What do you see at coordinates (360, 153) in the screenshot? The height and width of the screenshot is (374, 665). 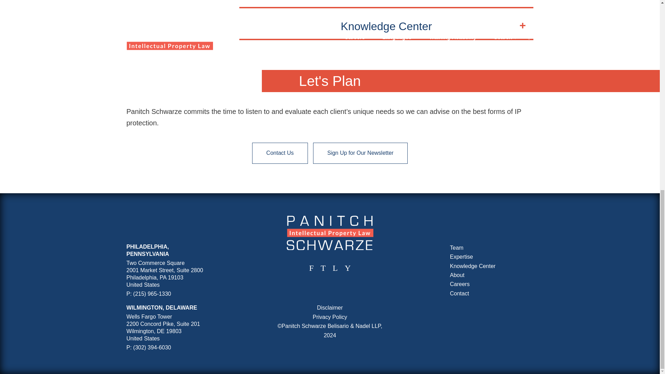 I see `Sign Up for Our Newsletter` at bounding box center [360, 153].